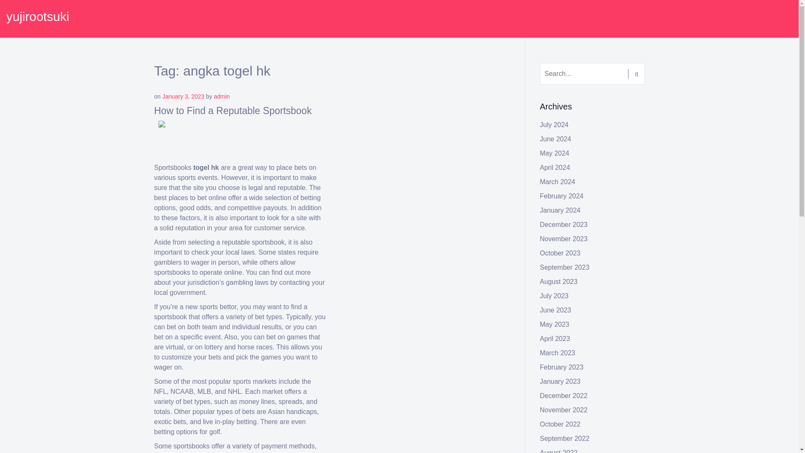 The width and height of the screenshot is (805, 453). Describe the element at coordinates (564, 267) in the screenshot. I see `September 2023` at that location.